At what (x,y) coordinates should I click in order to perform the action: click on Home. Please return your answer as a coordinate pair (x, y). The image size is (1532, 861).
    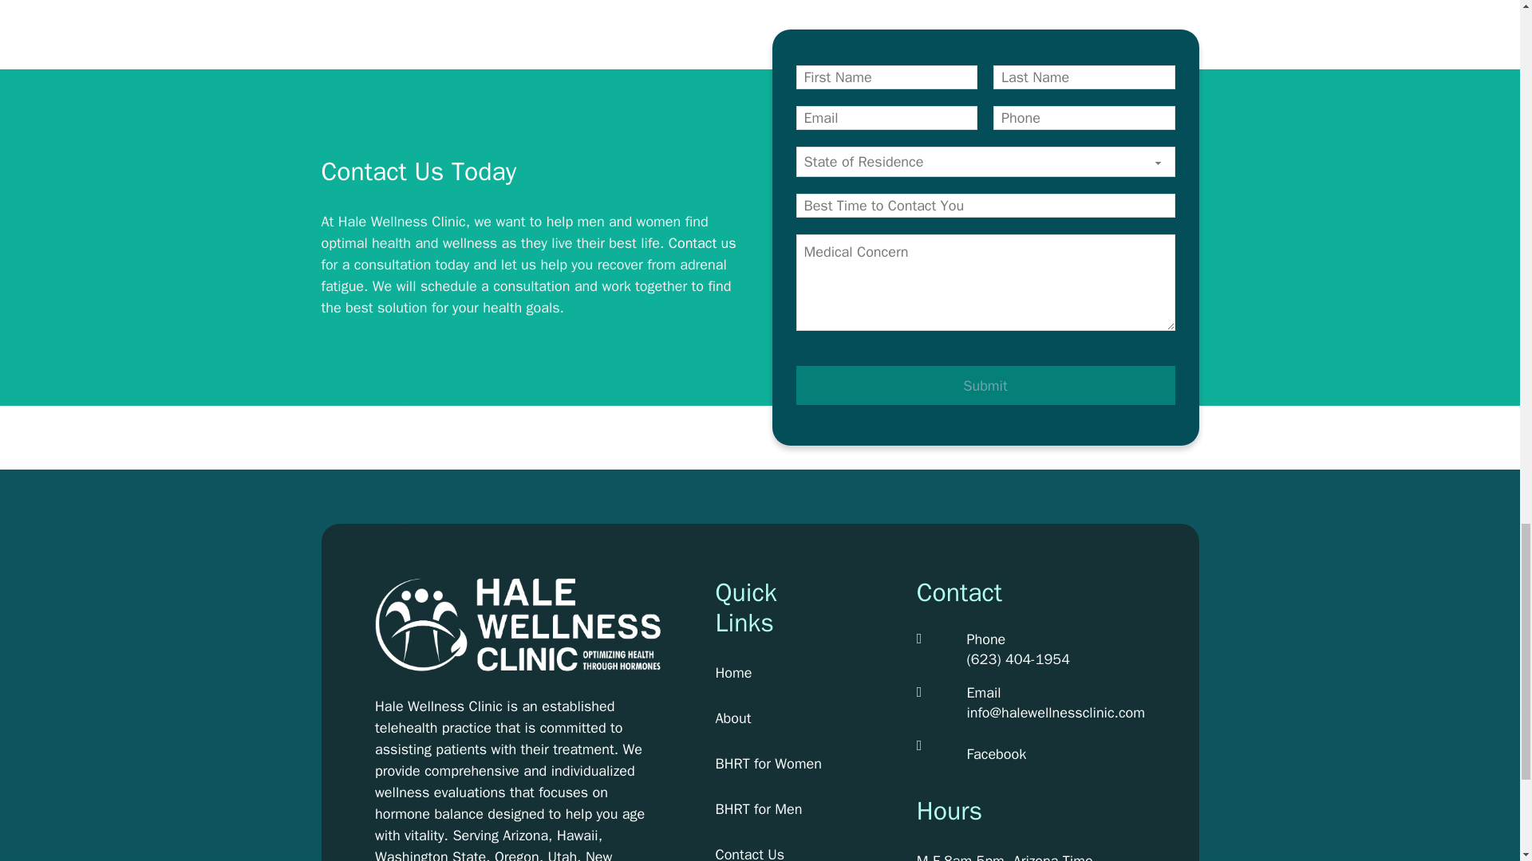
    Looking at the image, I should click on (768, 673).